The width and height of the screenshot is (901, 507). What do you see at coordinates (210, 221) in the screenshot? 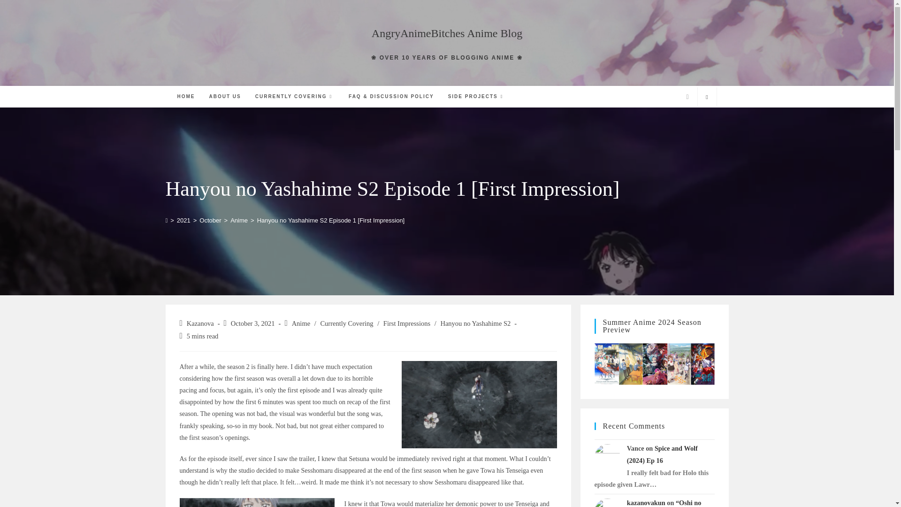
I see `October` at bounding box center [210, 221].